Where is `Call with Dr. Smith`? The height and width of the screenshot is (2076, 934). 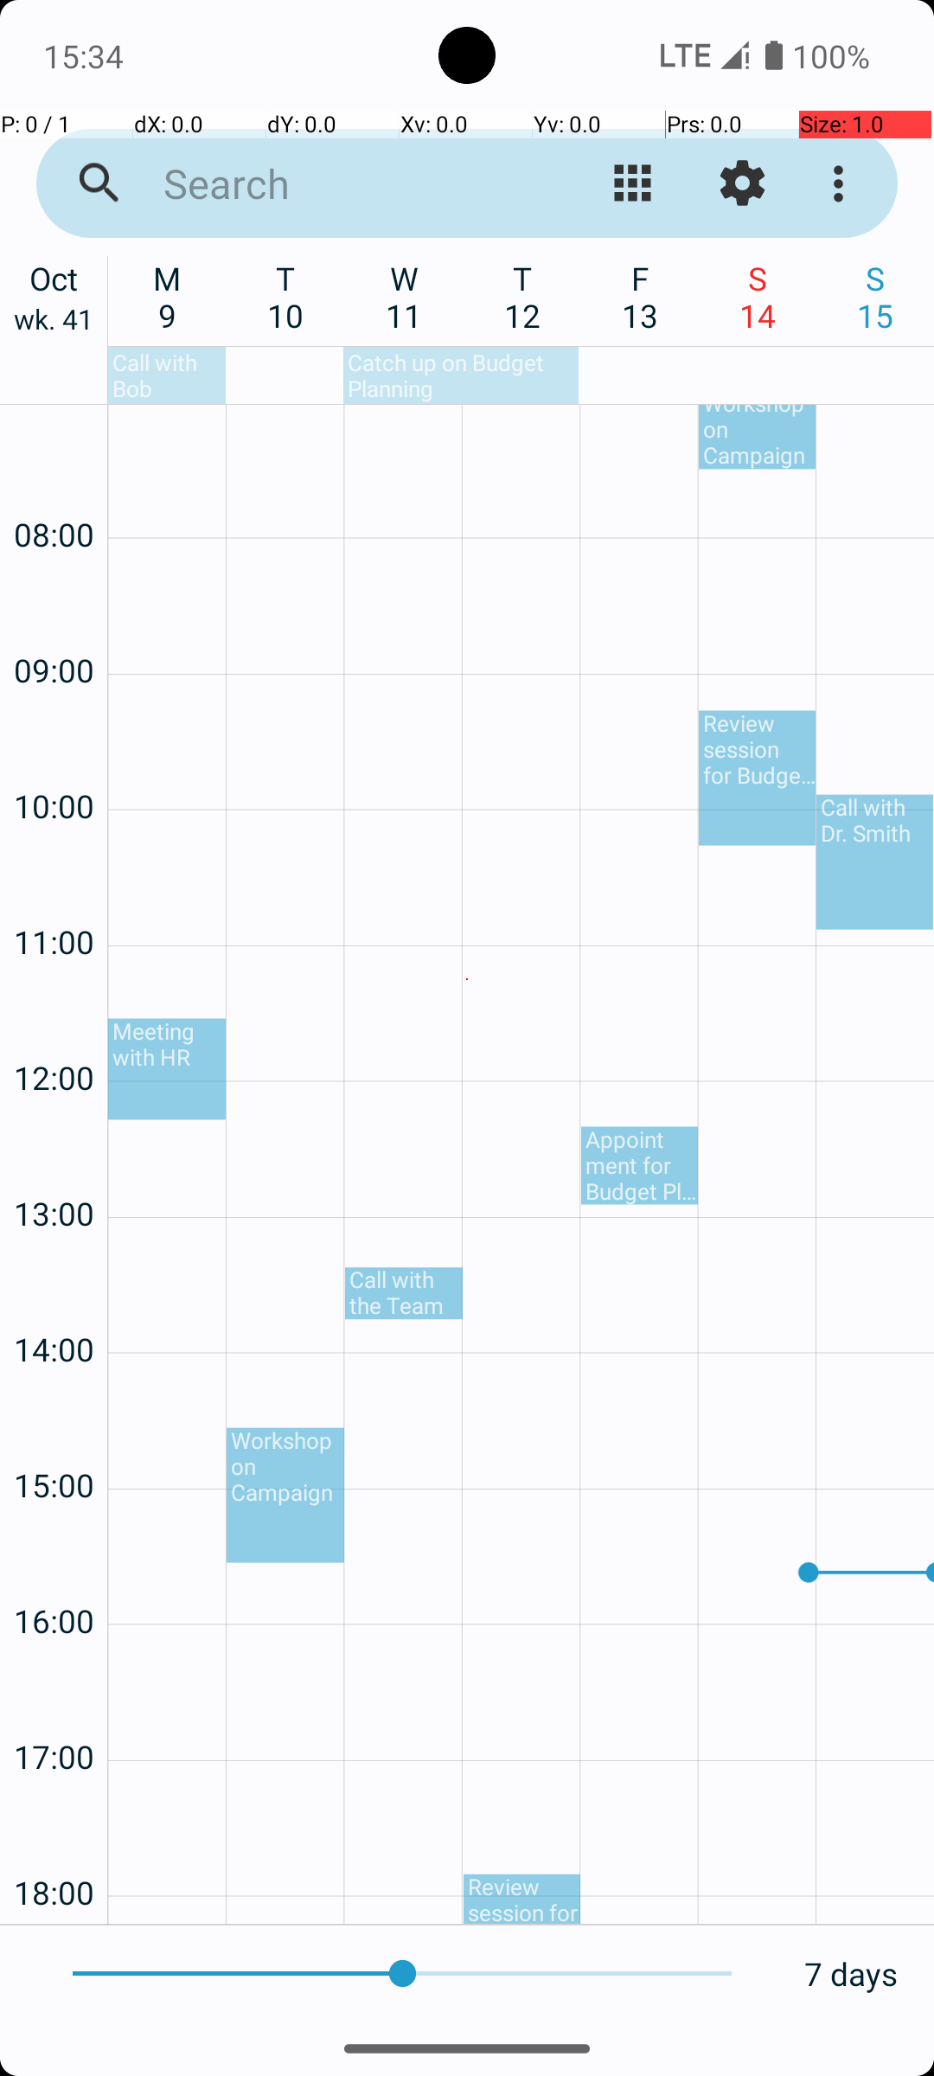 Call with Dr. Smith is located at coordinates (875, 862).